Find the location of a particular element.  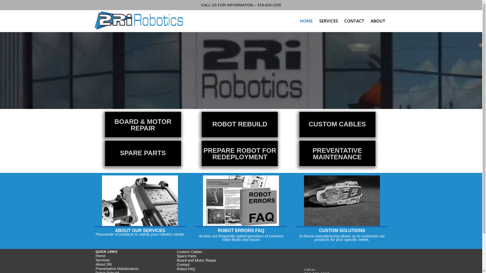

Contact is located at coordinates (183, 265).